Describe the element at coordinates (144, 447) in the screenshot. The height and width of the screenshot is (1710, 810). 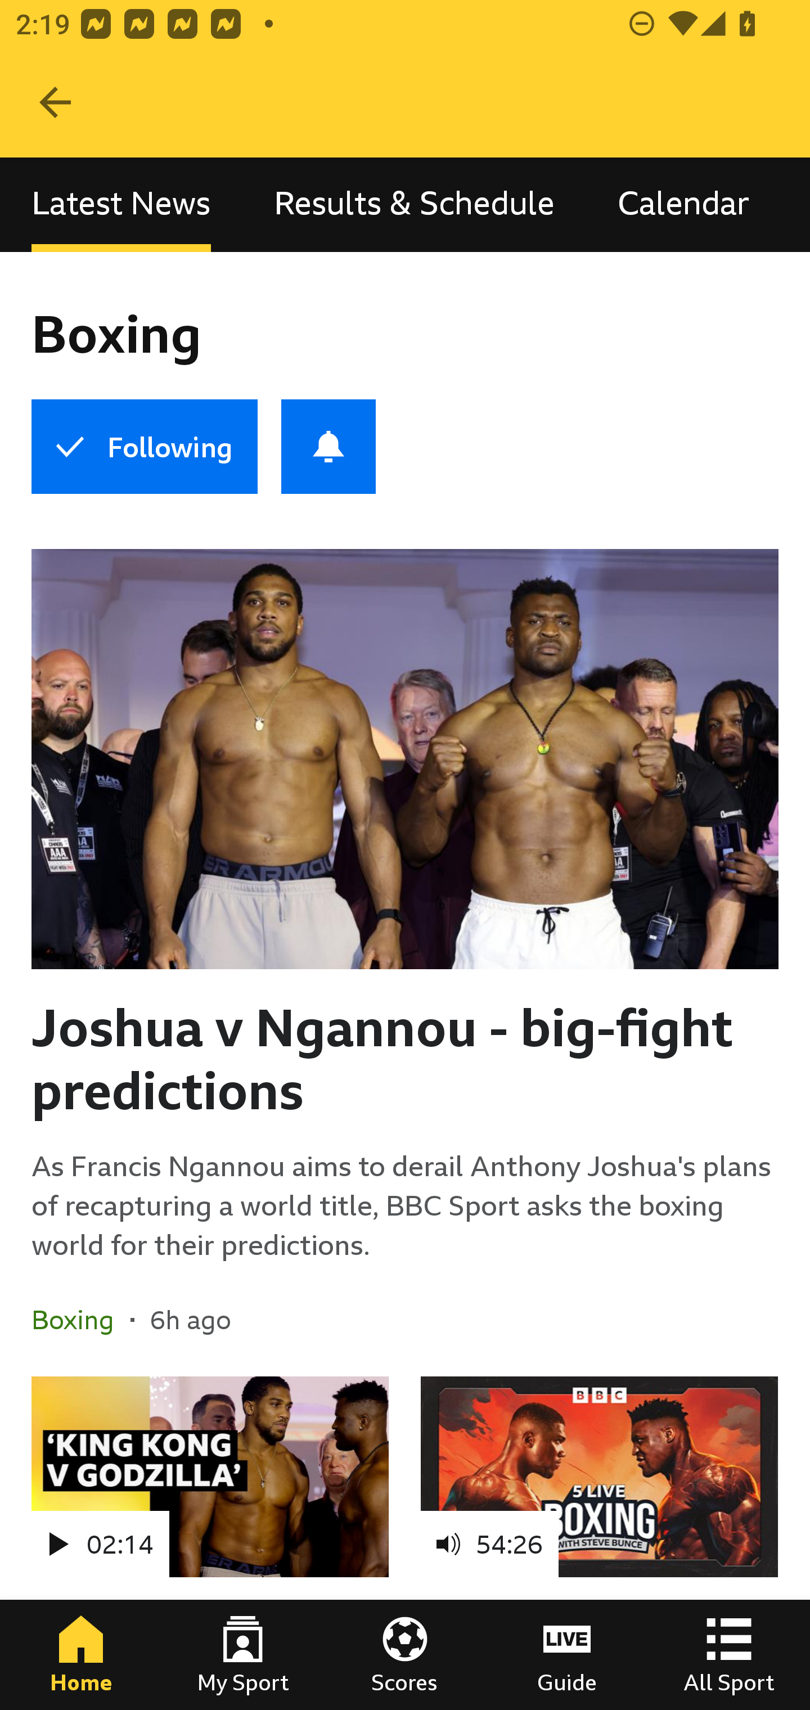
I see `Following Boxing Following` at that location.